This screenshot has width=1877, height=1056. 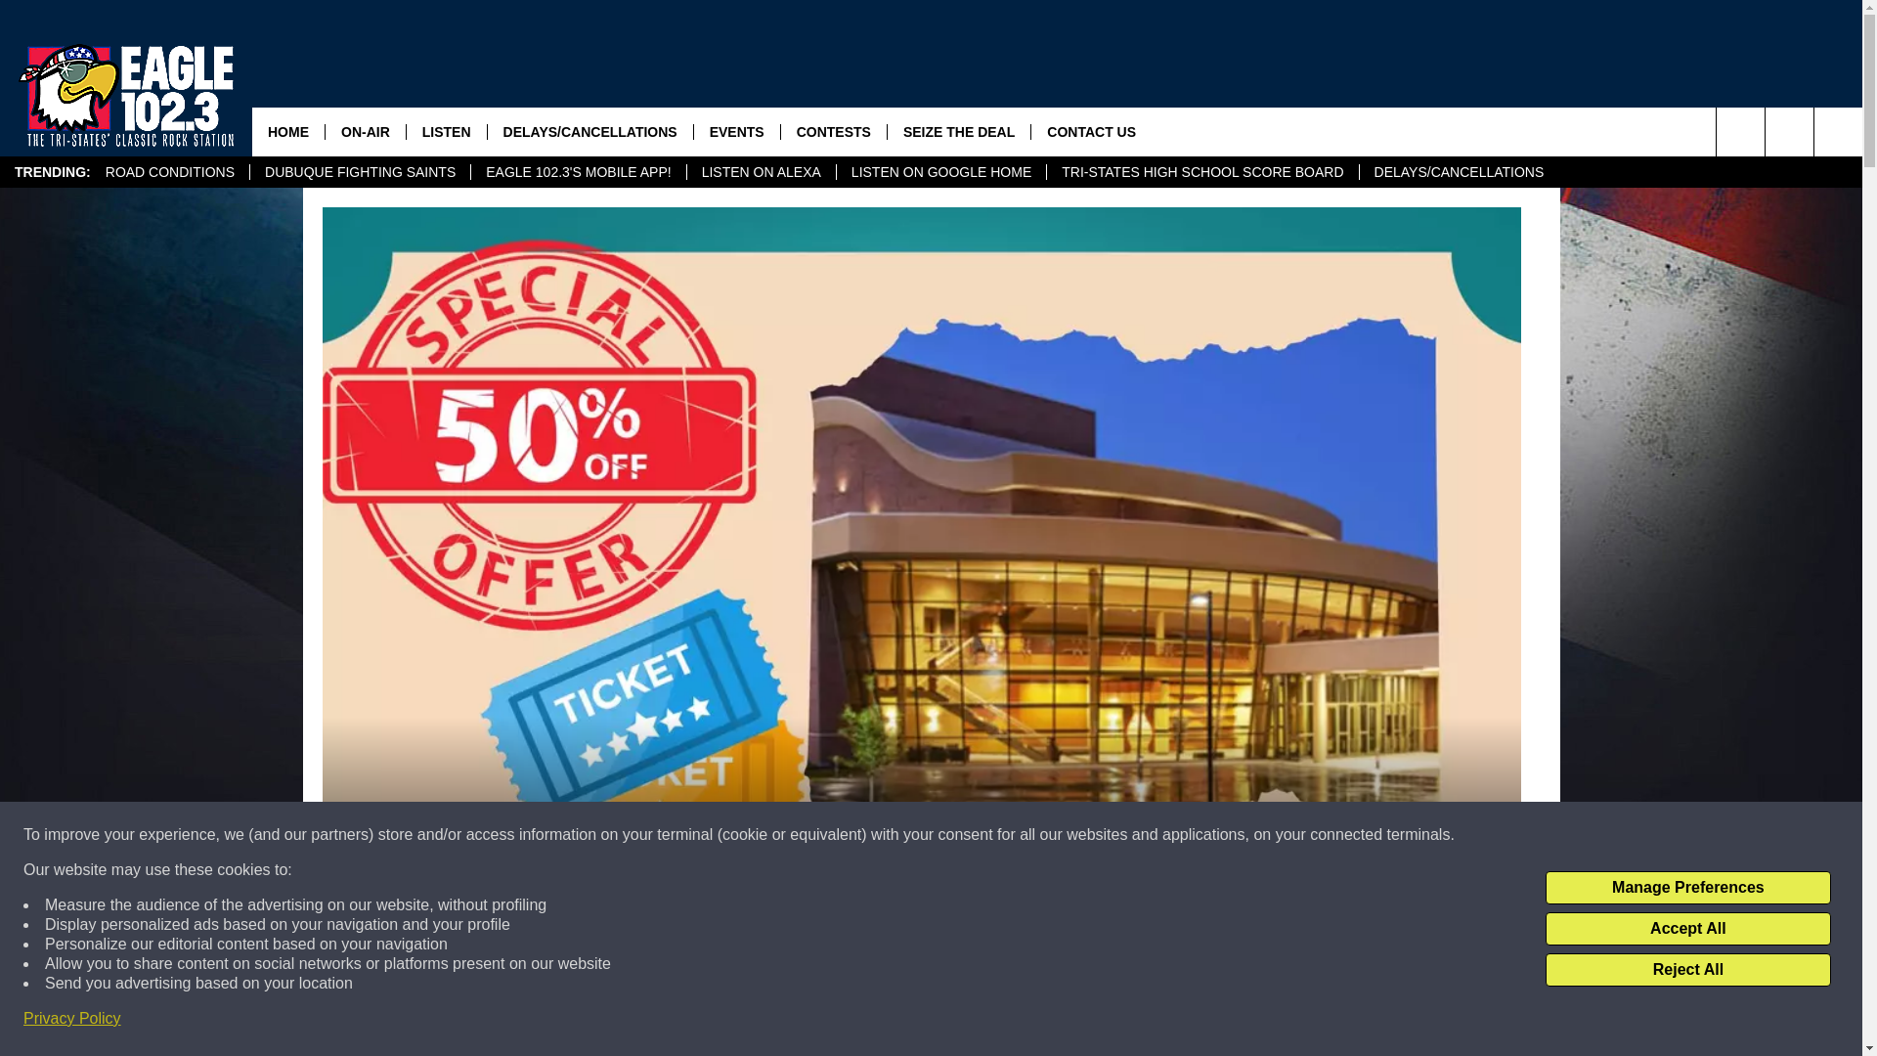 What do you see at coordinates (170, 172) in the screenshot?
I see `ROAD CONDITIONS` at bounding box center [170, 172].